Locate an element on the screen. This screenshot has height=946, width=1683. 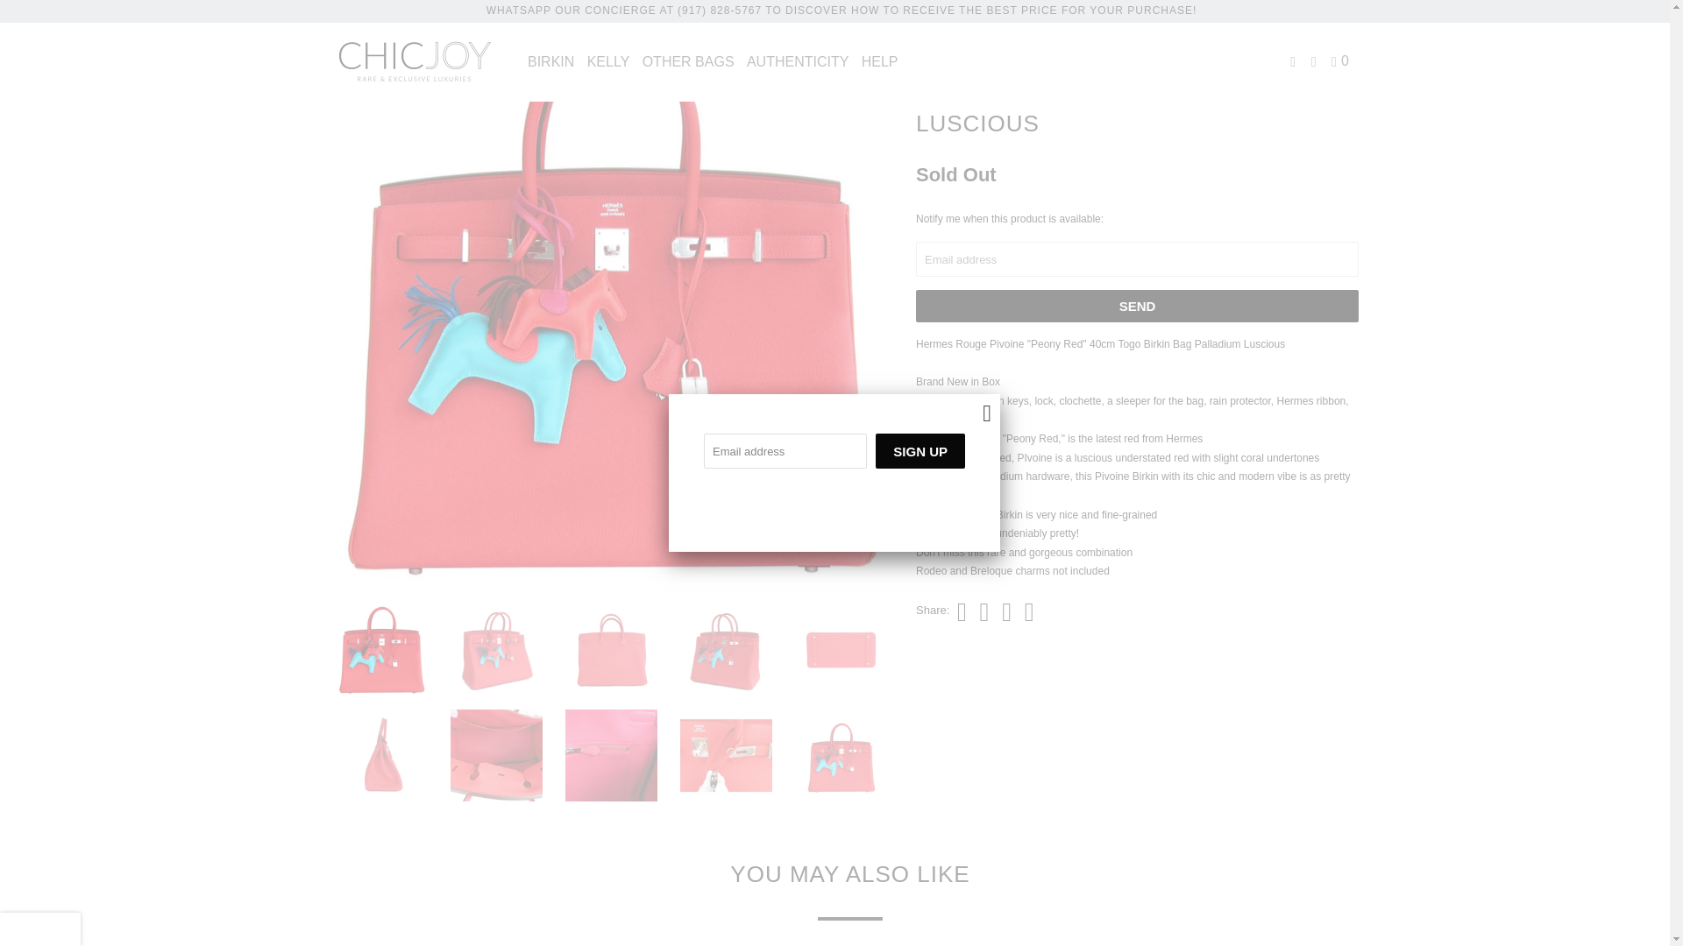
HELP is located at coordinates (880, 60).